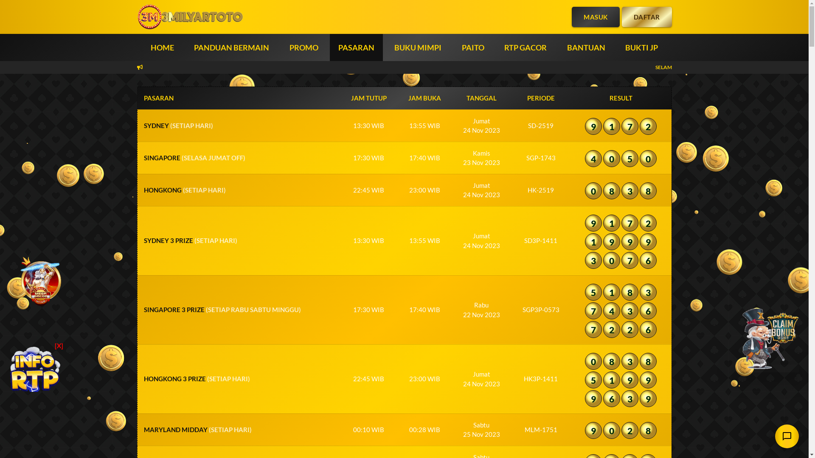  I want to click on BUKTI JP, so click(642, 47).